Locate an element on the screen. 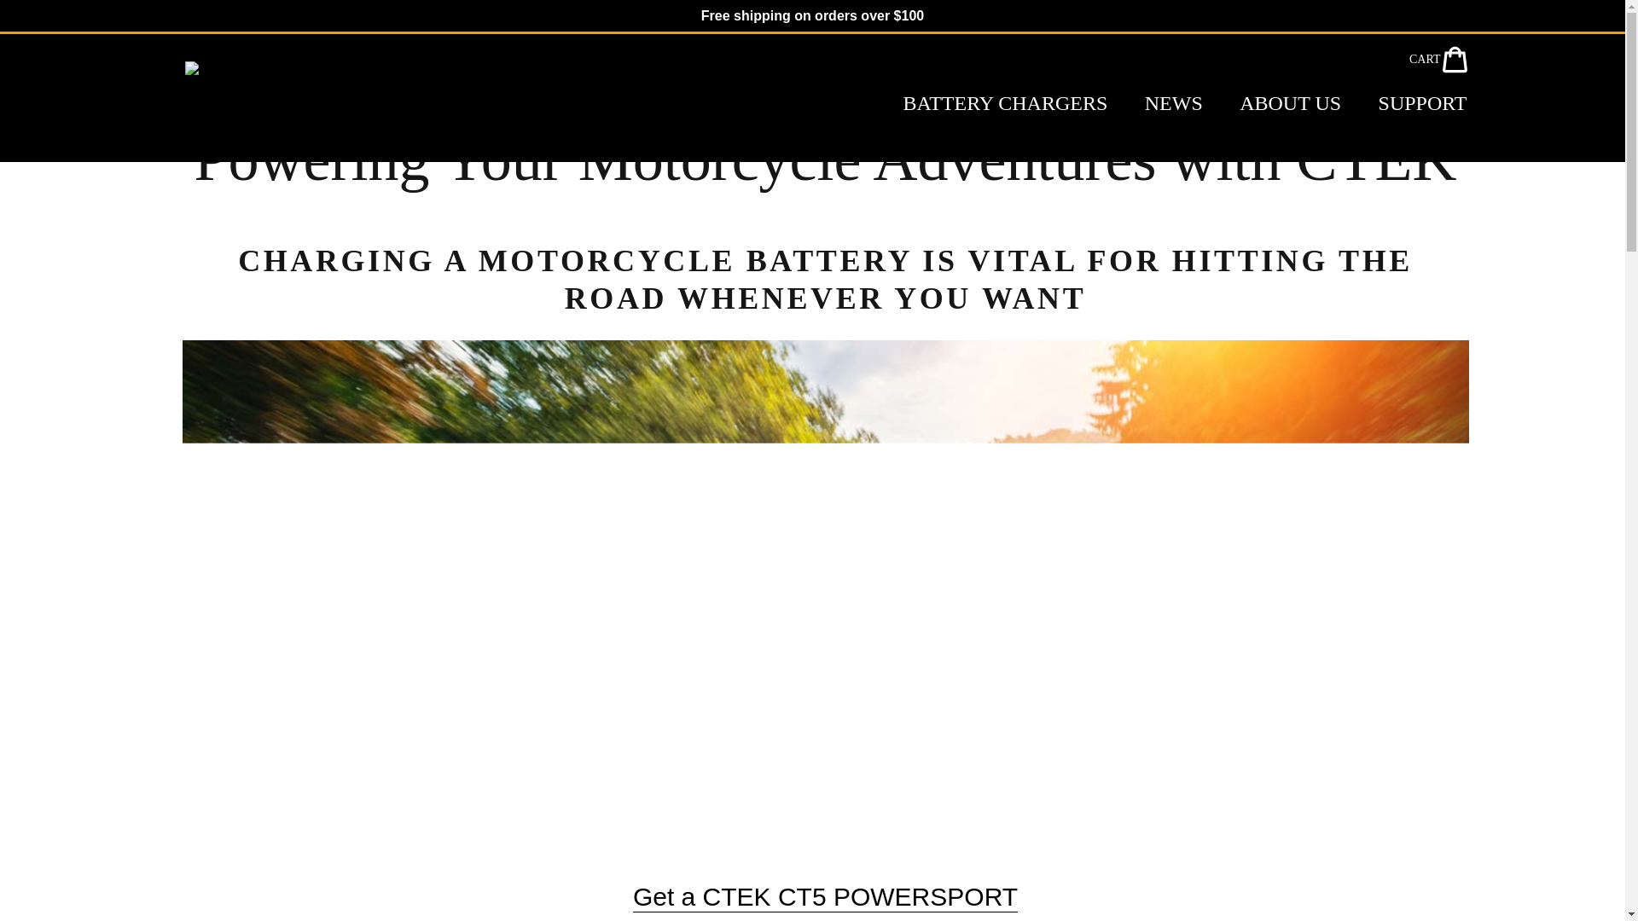 Image resolution: width=1638 pixels, height=921 pixels. ABOUT US is located at coordinates (1290, 103).